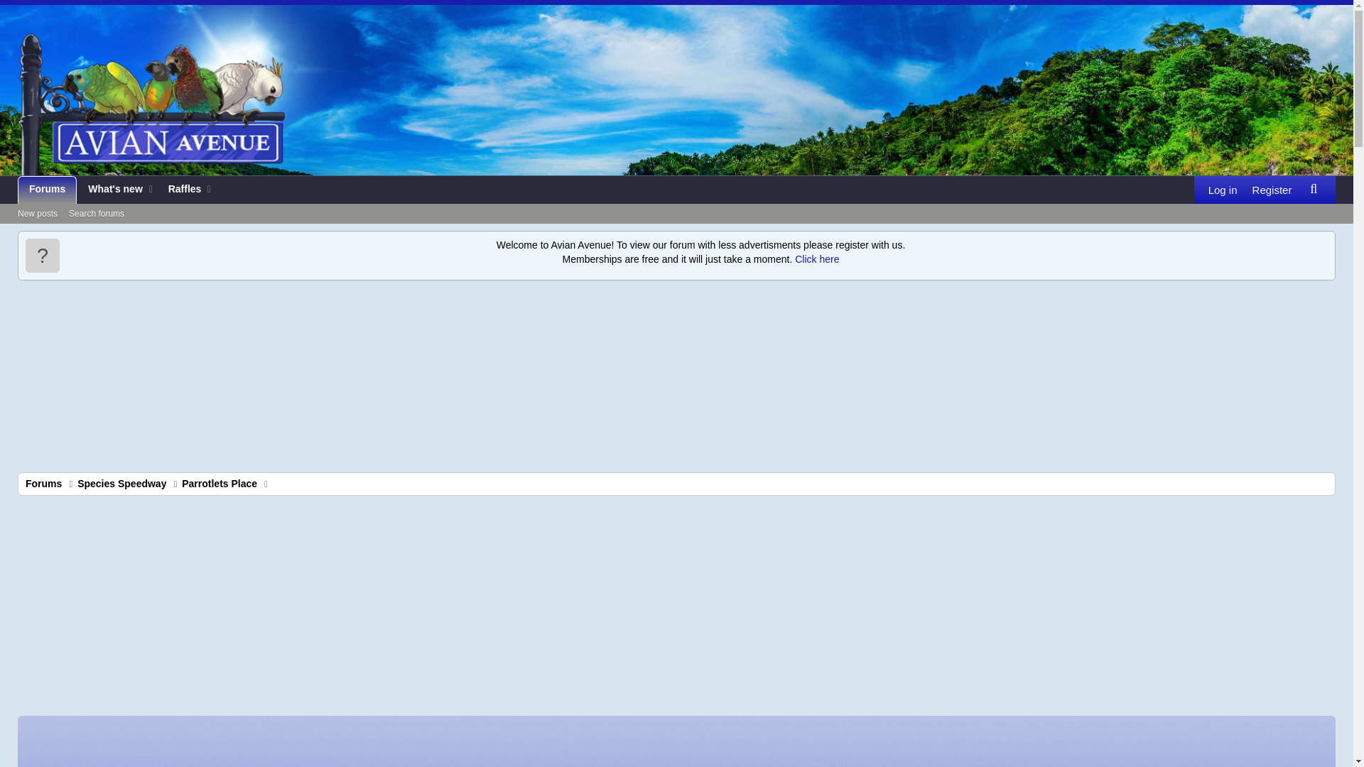 The height and width of the screenshot is (767, 1364). I want to click on Species Speedway, so click(117, 206).